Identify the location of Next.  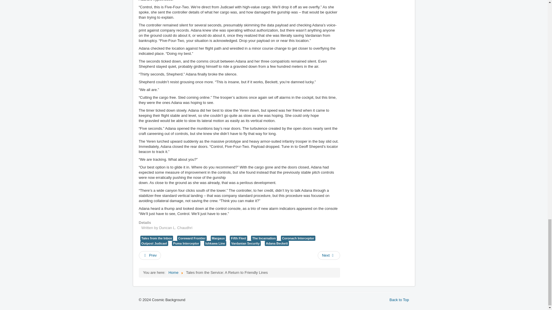
(329, 255).